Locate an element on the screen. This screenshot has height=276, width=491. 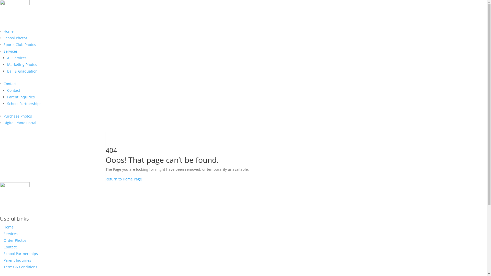
Home is located at coordinates (9, 227).